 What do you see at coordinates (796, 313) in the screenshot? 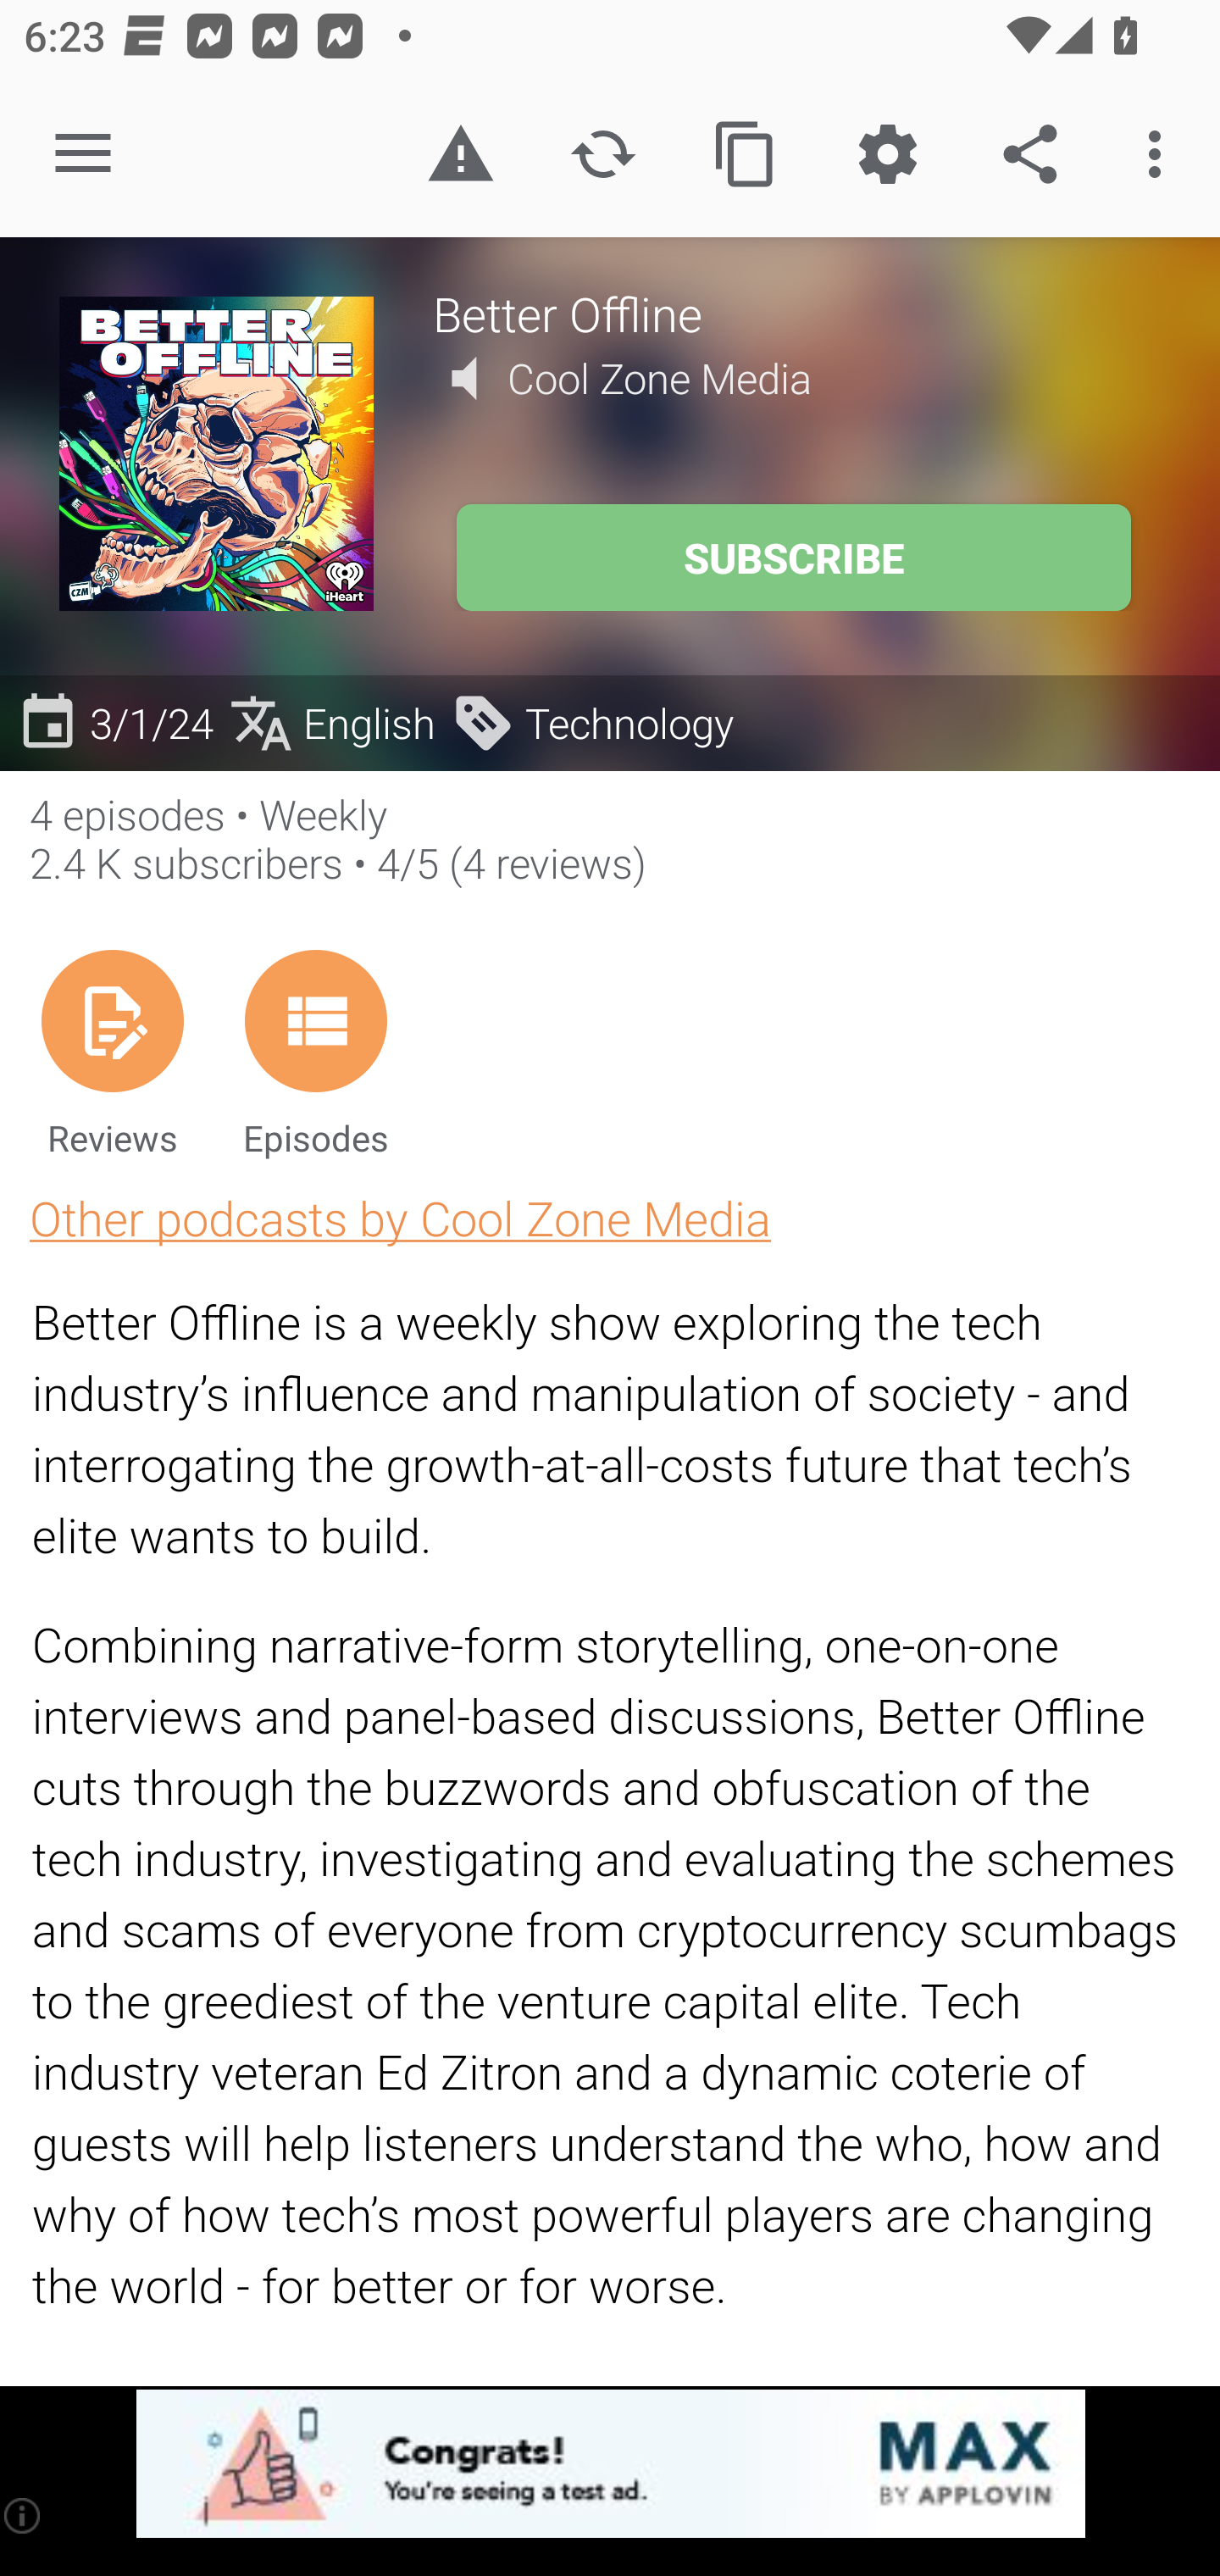
I see `Better Offline` at bounding box center [796, 313].